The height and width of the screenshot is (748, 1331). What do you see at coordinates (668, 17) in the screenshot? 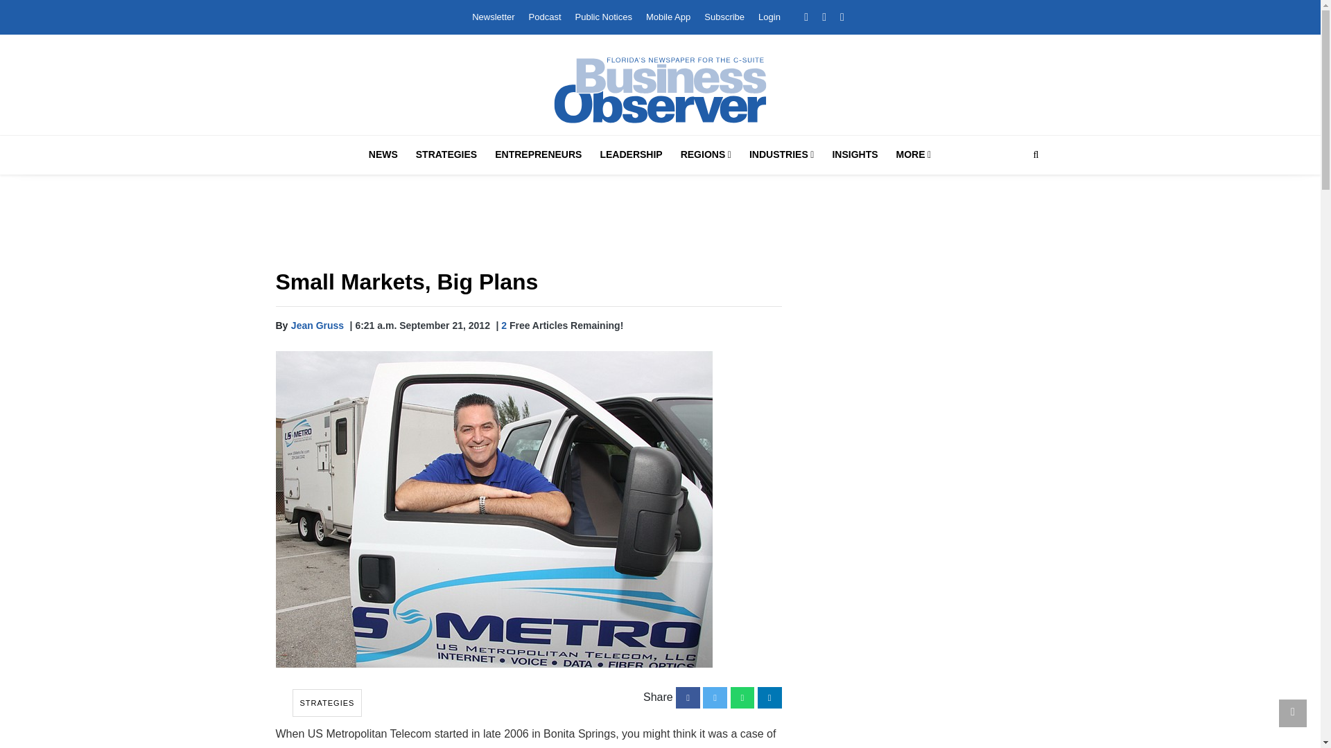
I see `Mobile App` at bounding box center [668, 17].